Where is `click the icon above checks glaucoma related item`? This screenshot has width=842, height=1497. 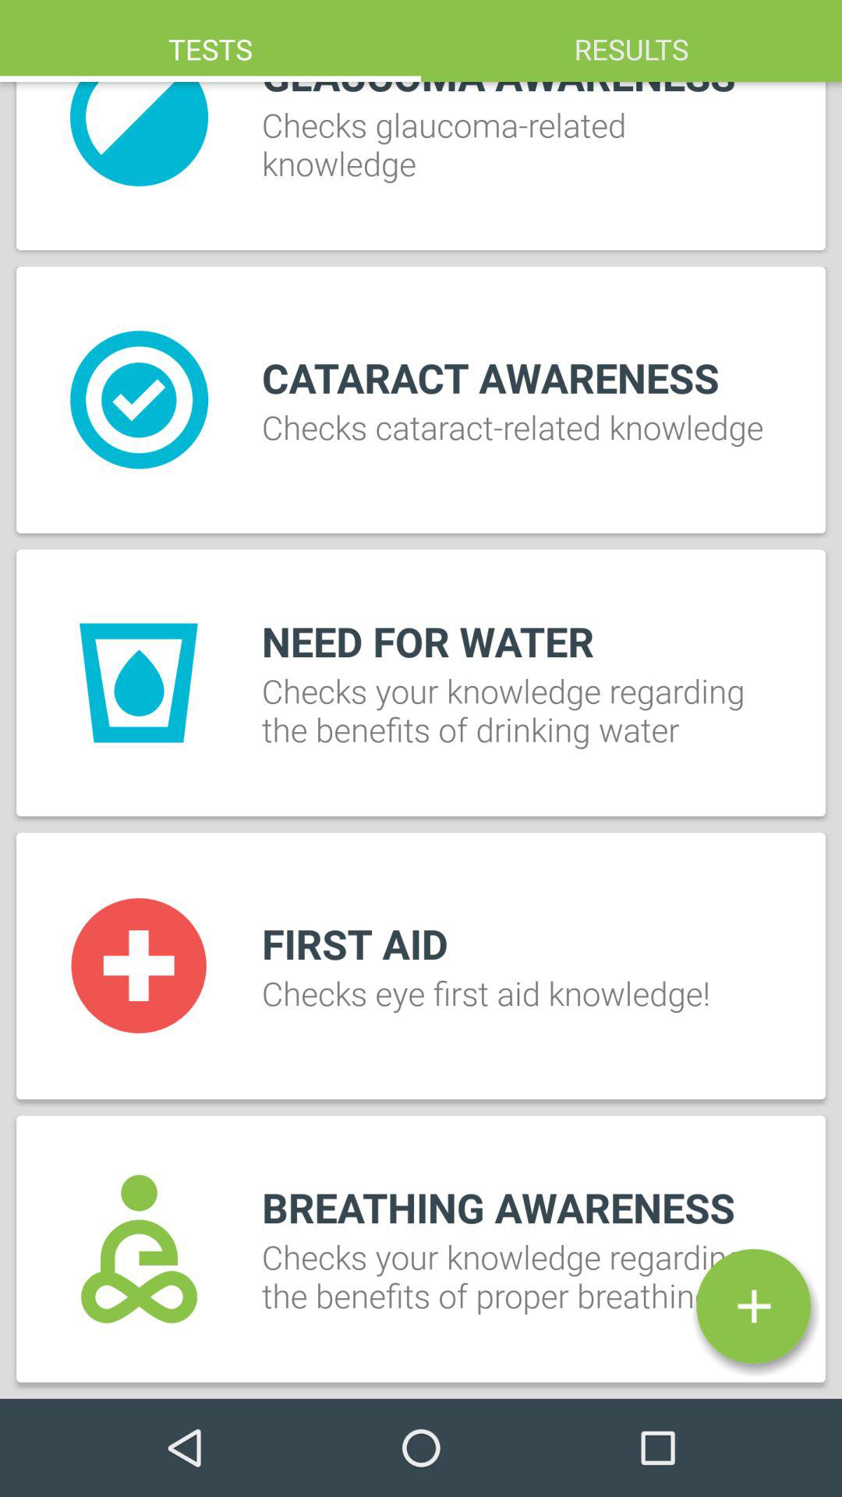
click the icon above checks glaucoma related item is located at coordinates (631, 41).